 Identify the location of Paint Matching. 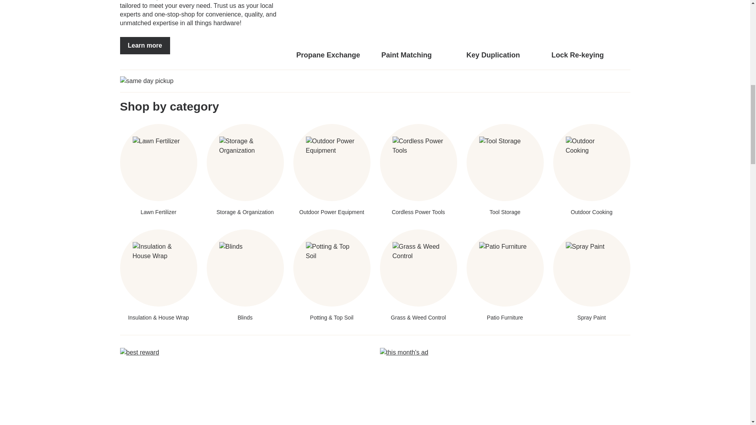
(420, 30).